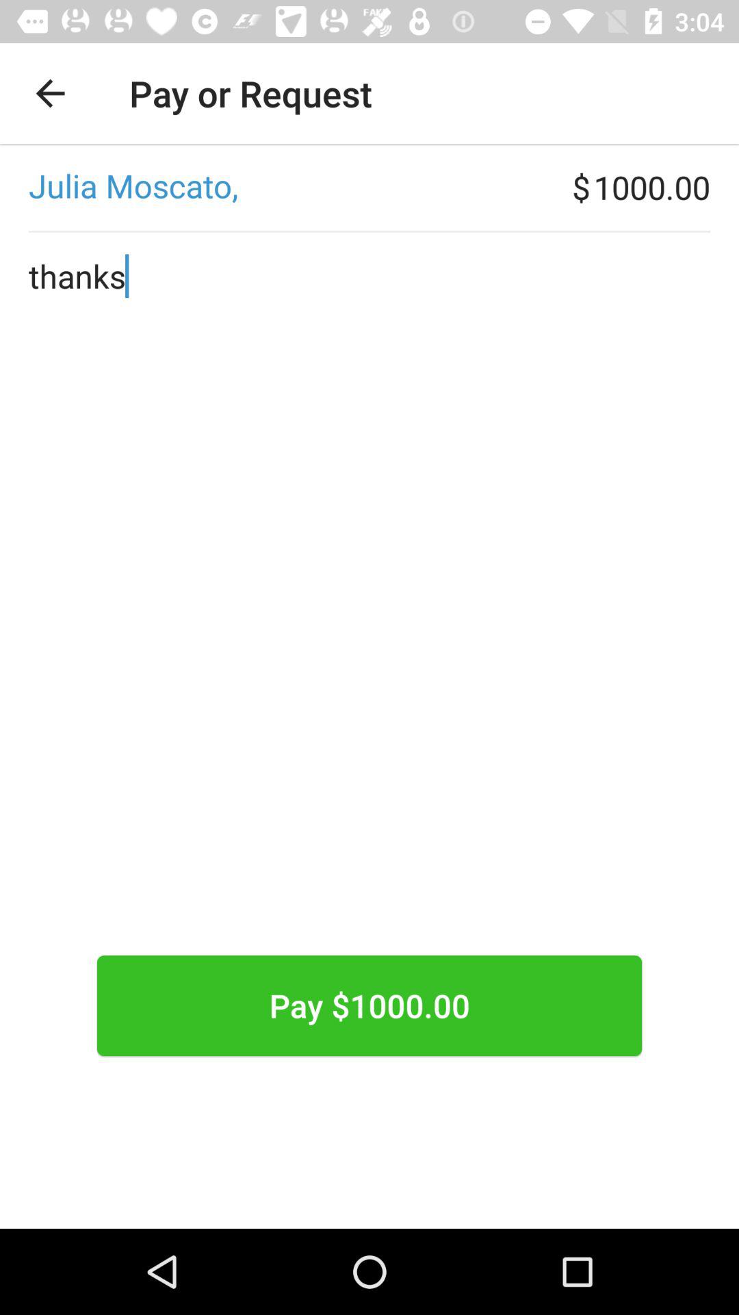  What do you see at coordinates (369, 637) in the screenshot?
I see `tap icon at the center` at bounding box center [369, 637].